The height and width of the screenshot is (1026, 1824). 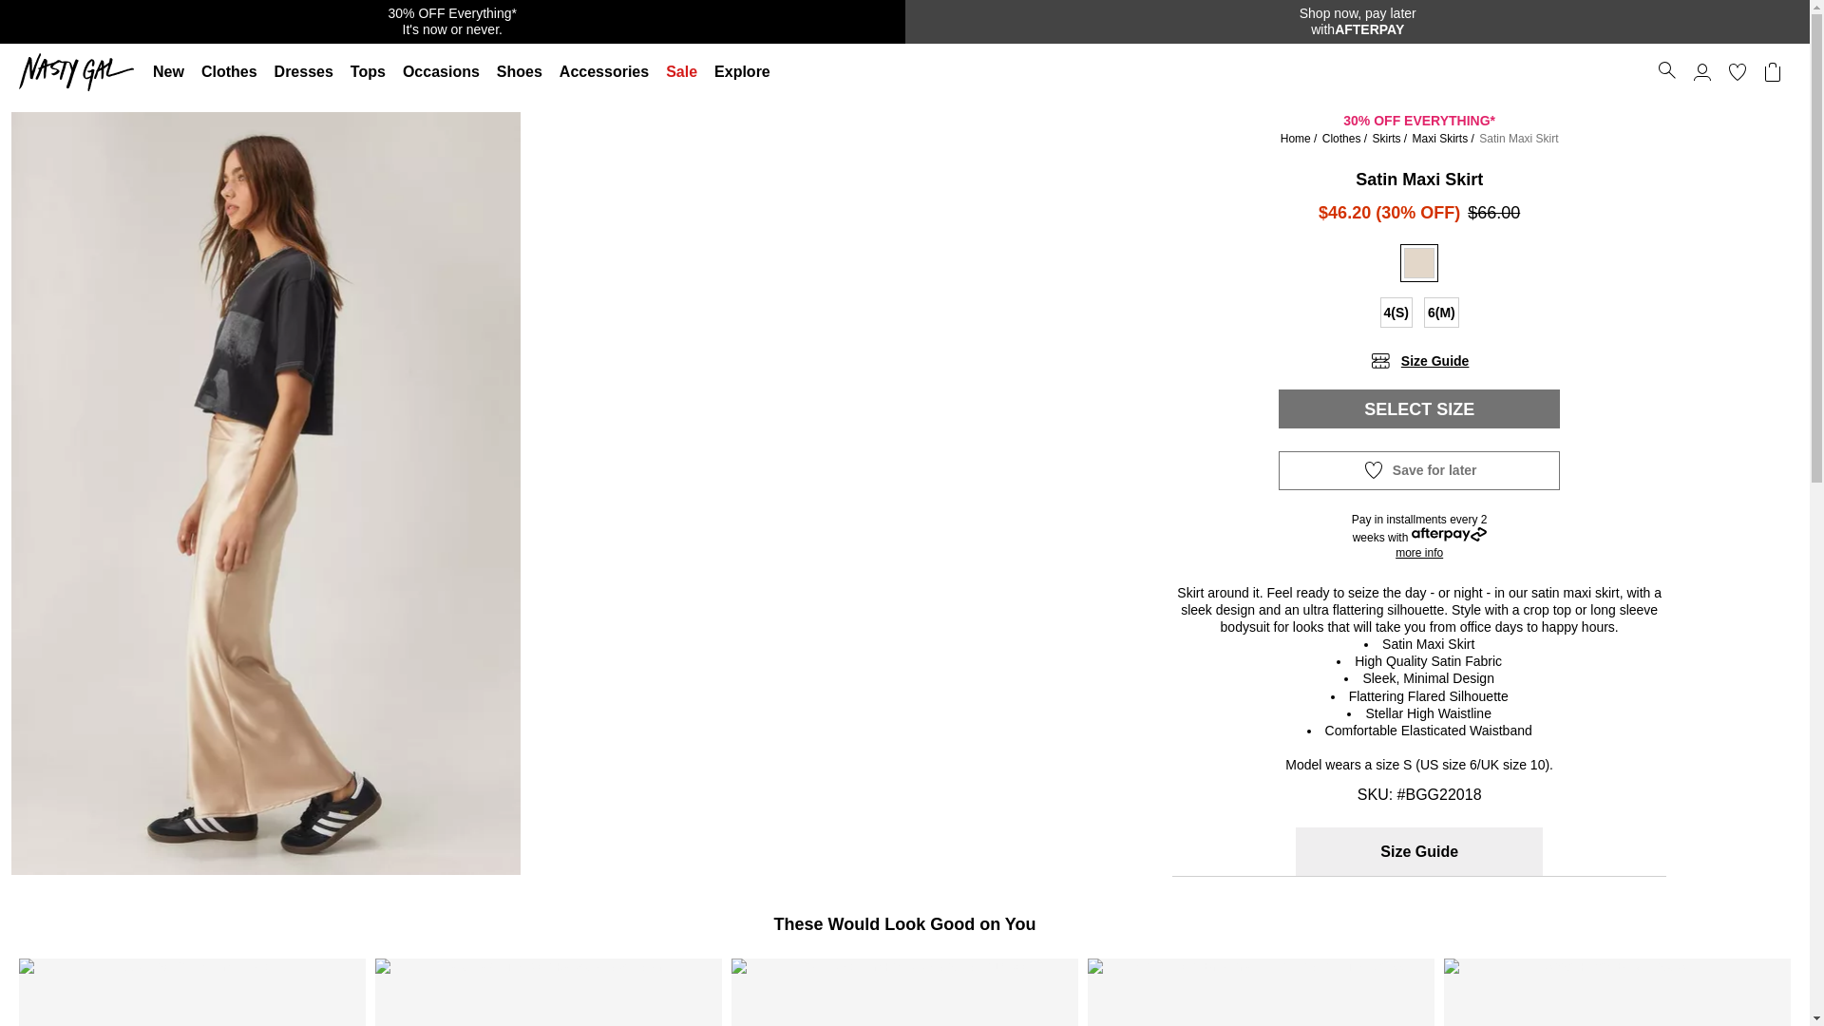 I want to click on Wish List, so click(x=1737, y=72).